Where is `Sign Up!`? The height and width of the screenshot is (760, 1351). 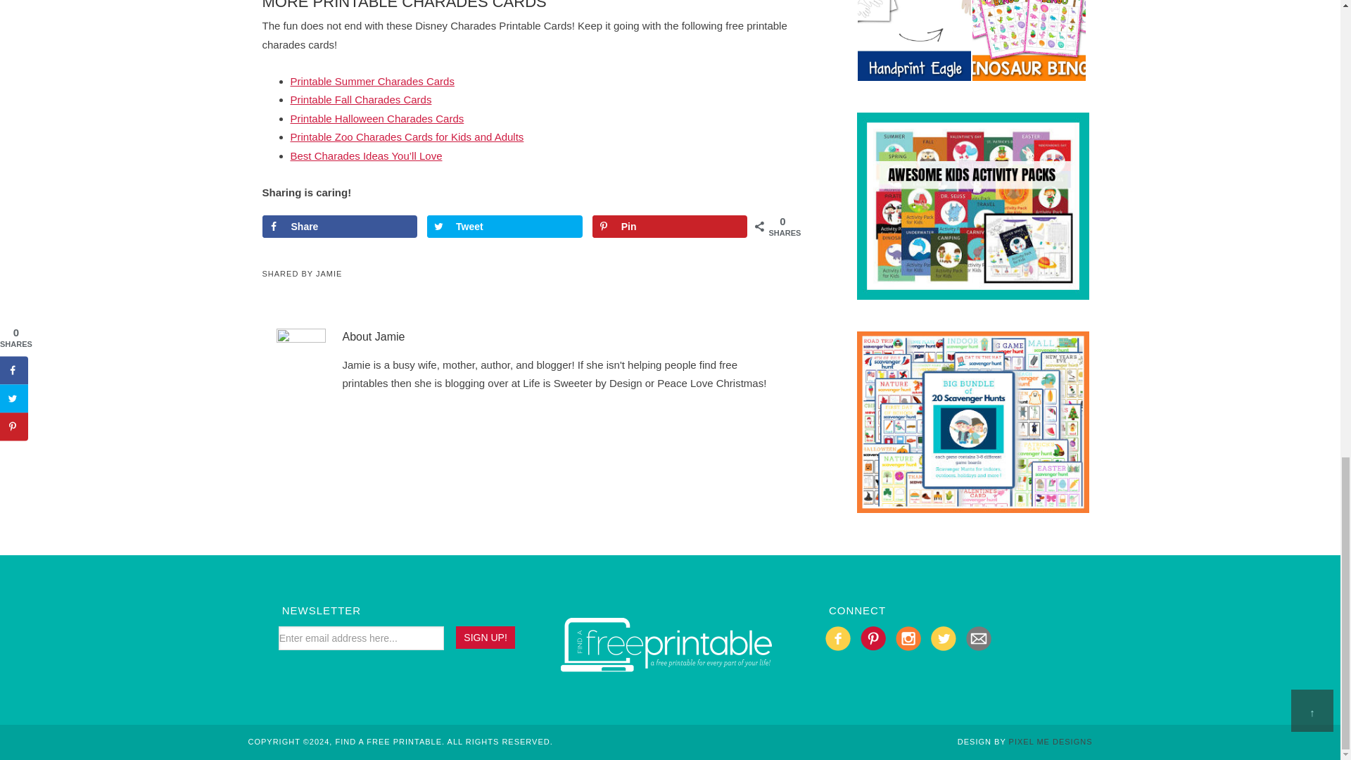
Sign Up! is located at coordinates (486, 638).